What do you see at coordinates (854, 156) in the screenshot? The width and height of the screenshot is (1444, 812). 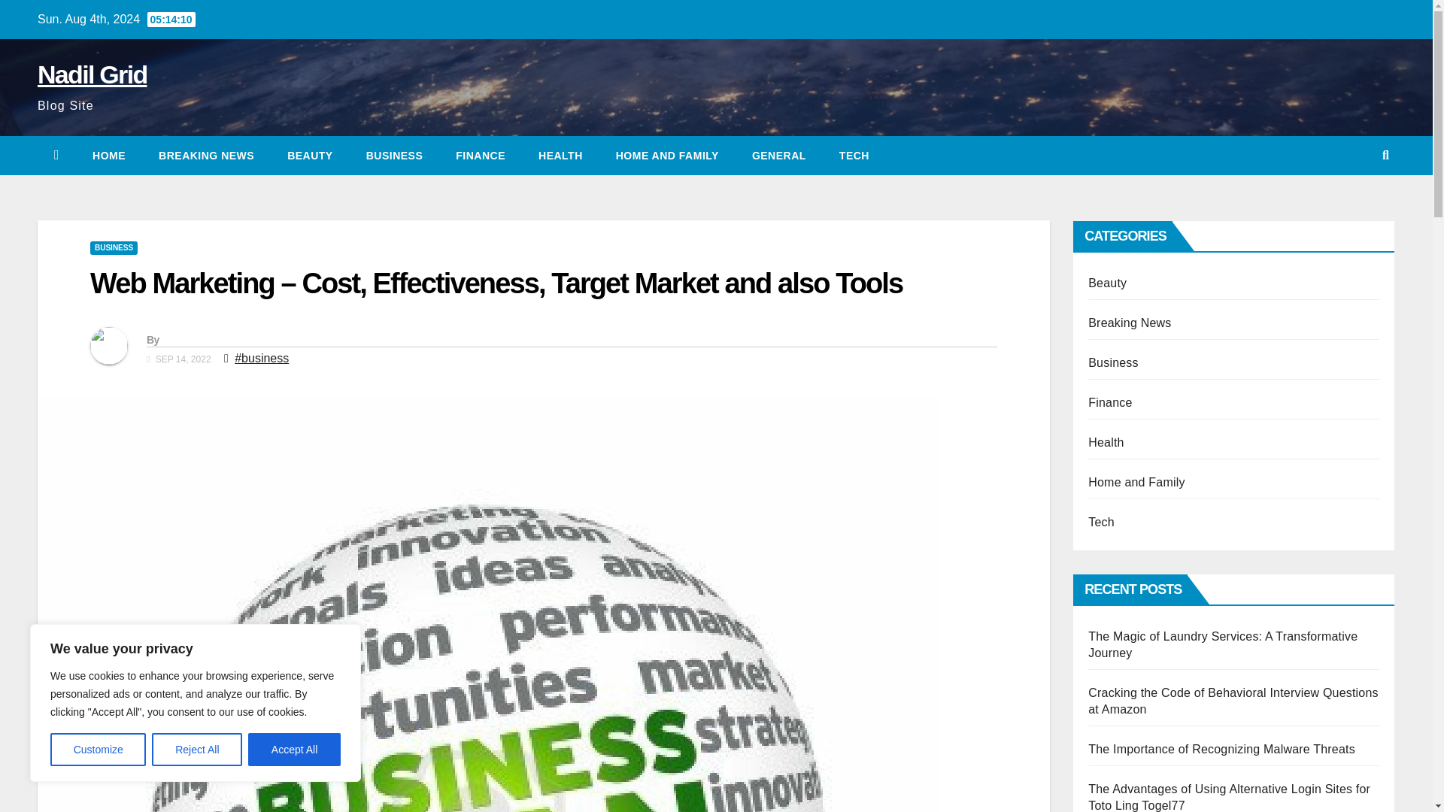 I see `TECH` at bounding box center [854, 156].